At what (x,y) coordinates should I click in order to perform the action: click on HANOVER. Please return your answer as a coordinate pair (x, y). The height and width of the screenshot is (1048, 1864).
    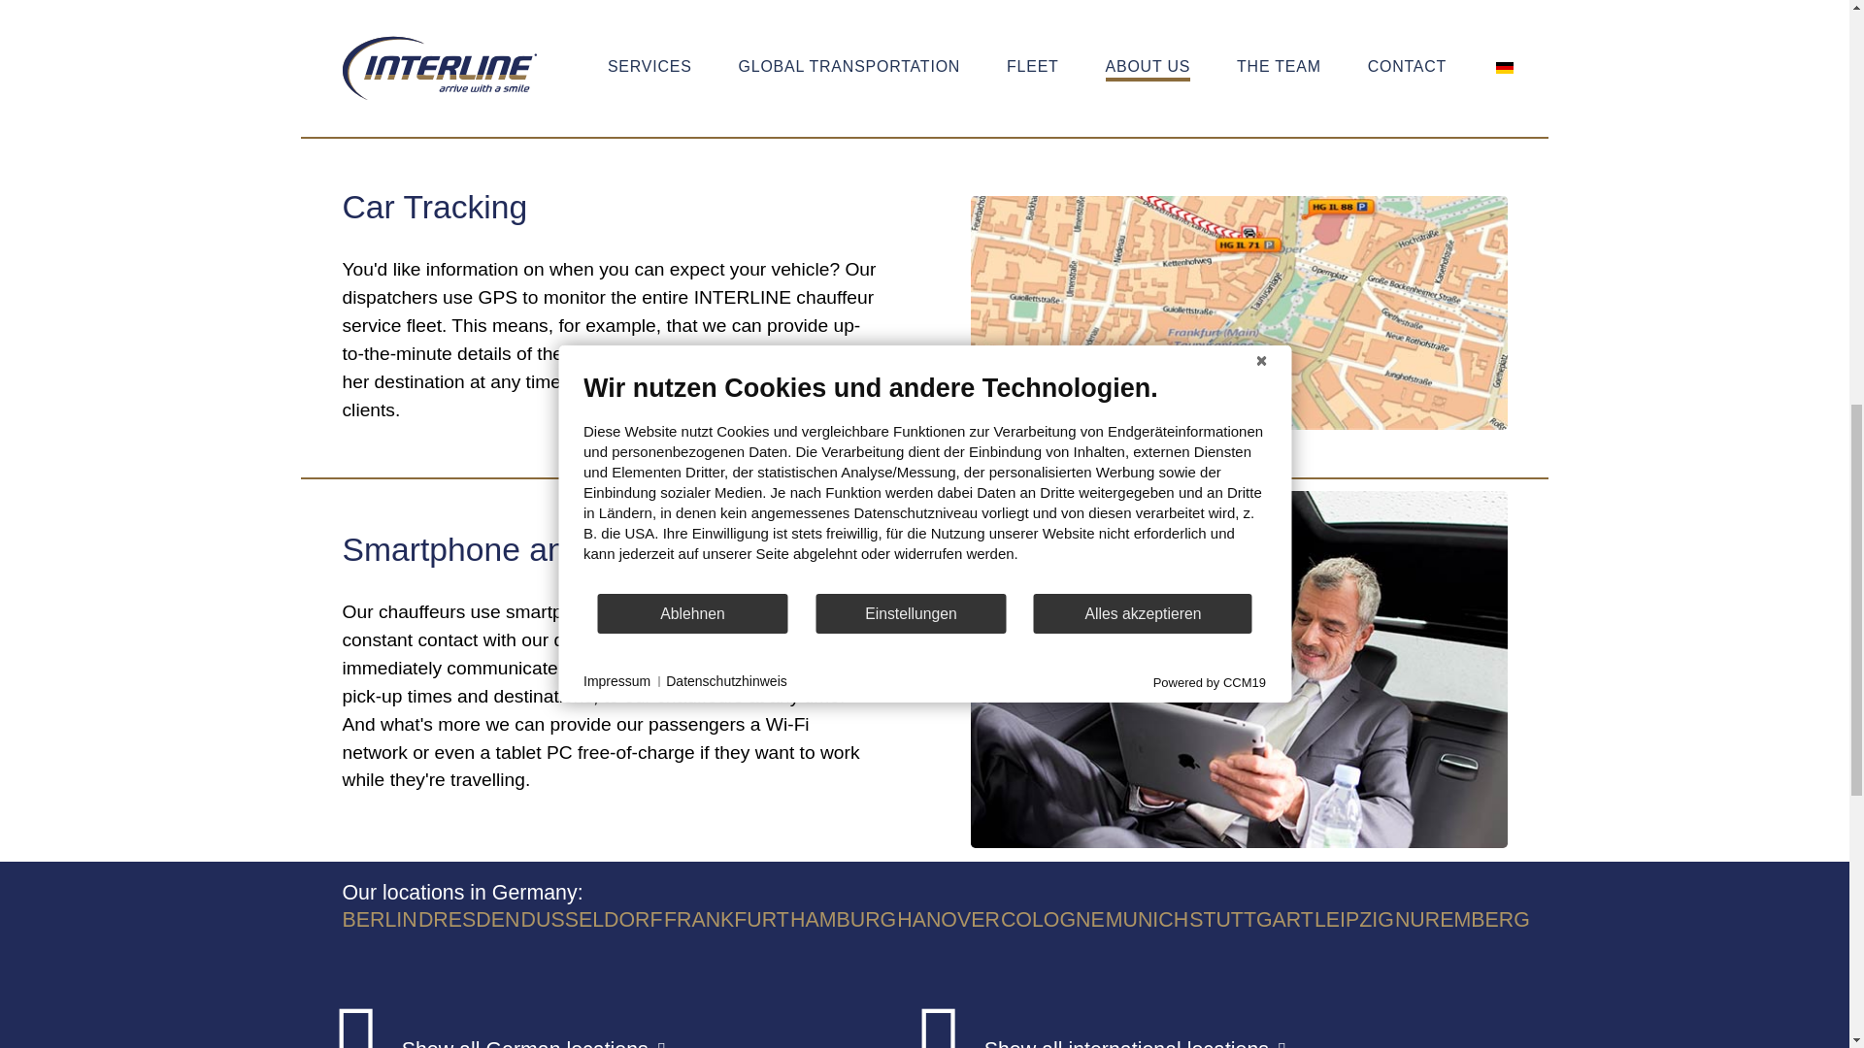
    Looking at the image, I should click on (949, 920).